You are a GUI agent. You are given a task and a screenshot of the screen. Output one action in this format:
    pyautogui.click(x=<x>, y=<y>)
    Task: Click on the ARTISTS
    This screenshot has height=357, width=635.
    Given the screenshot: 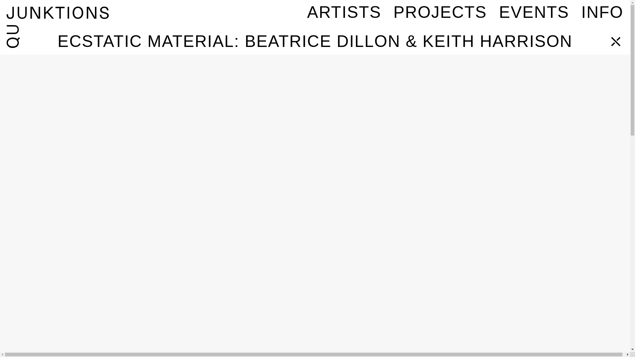 What is the action you would take?
    pyautogui.click(x=344, y=12)
    